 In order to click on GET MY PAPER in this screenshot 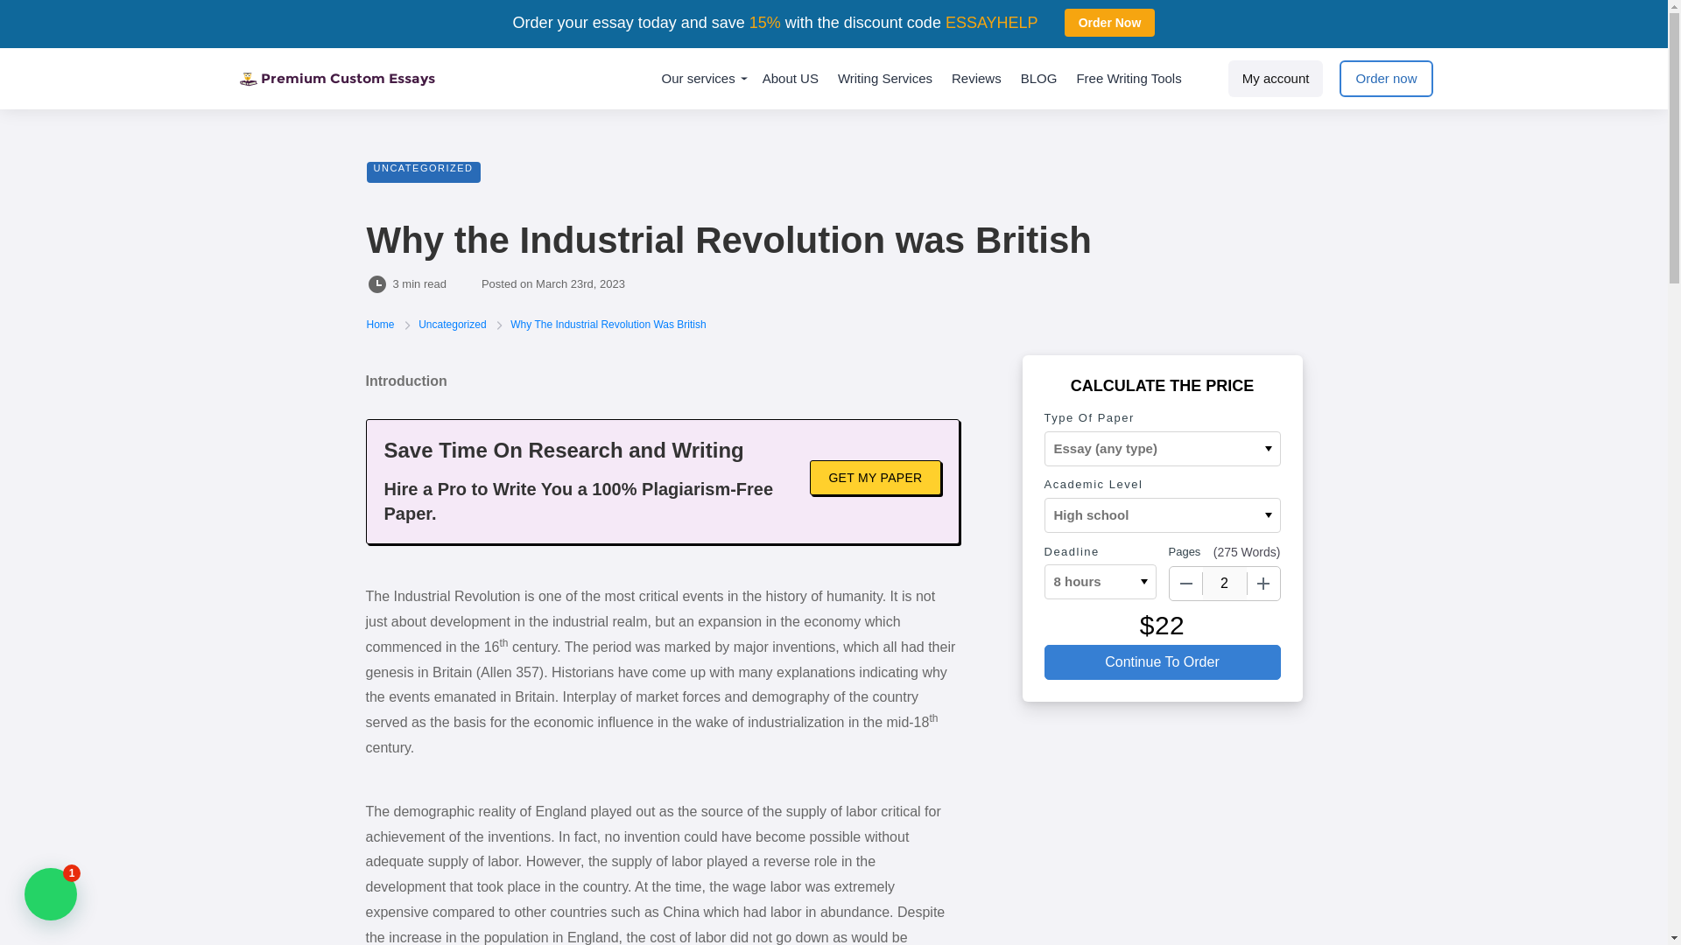, I will do `click(875, 477)`.